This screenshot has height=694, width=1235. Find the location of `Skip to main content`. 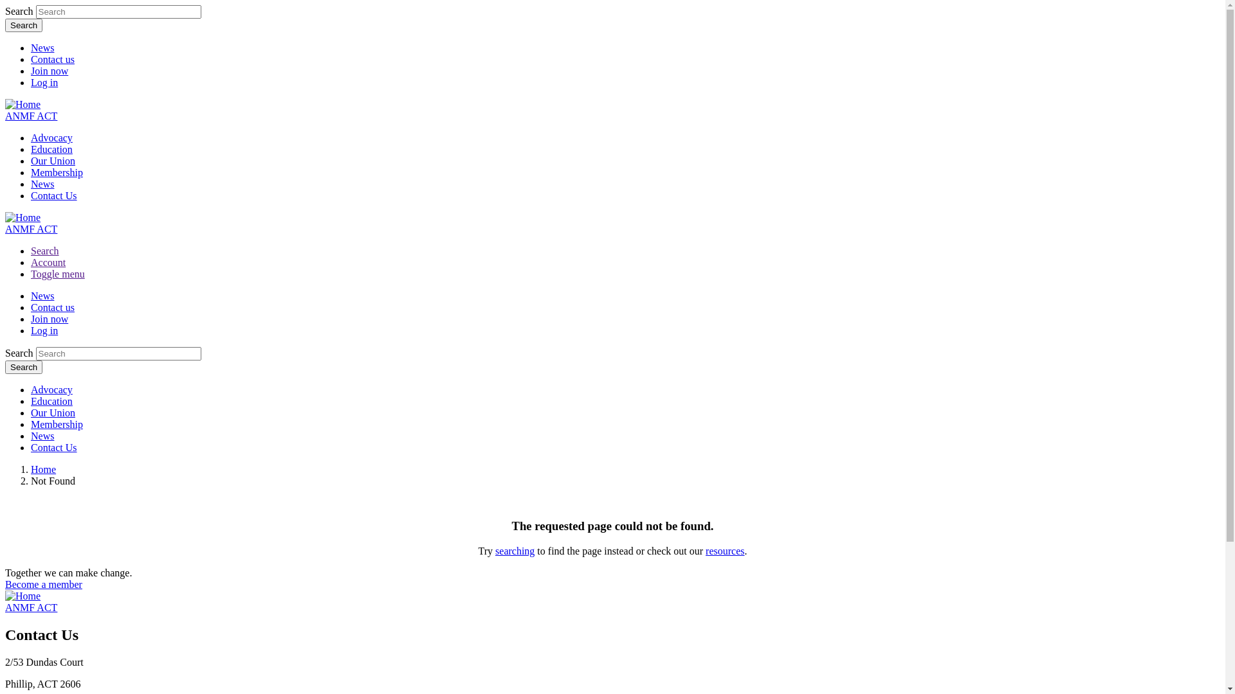

Skip to main content is located at coordinates (5, 5).